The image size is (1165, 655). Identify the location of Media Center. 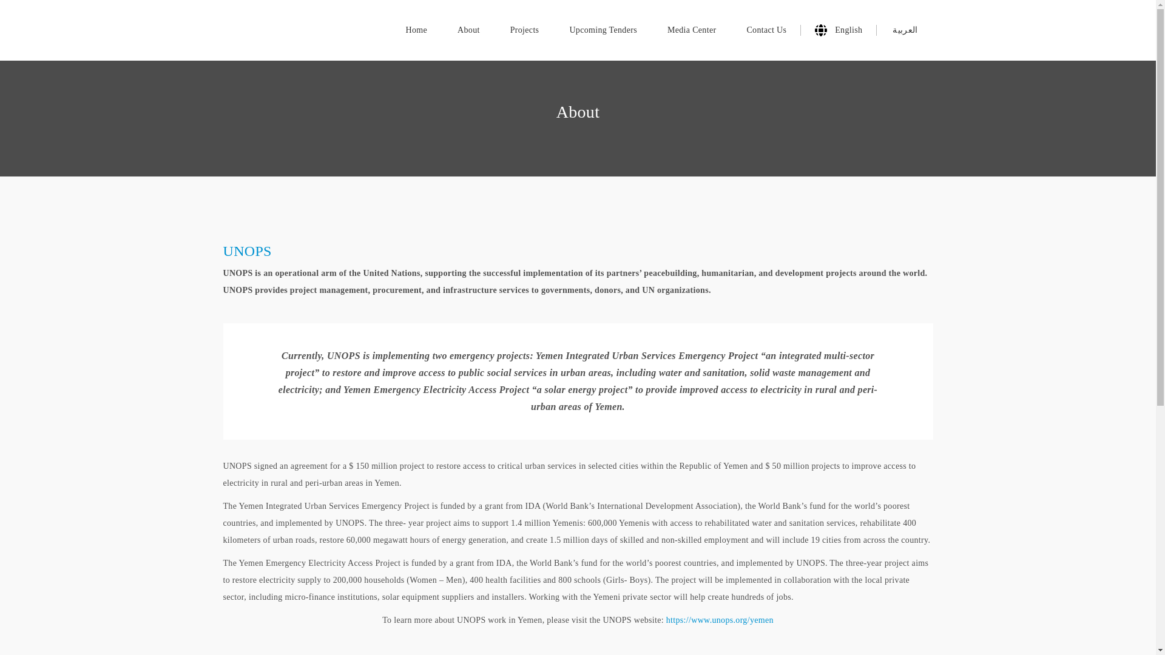
(692, 30).